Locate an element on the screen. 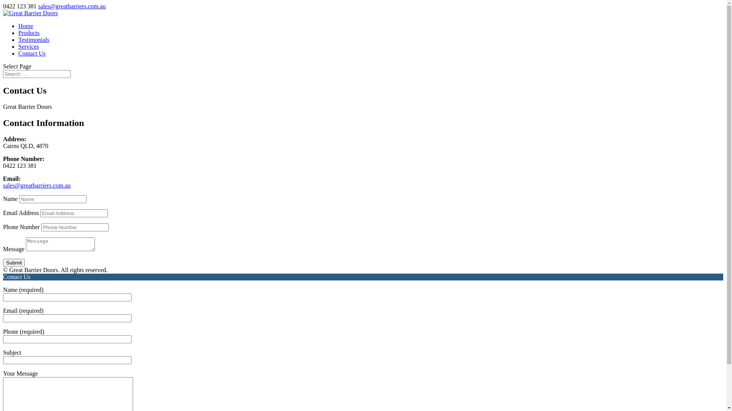 This screenshot has width=732, height=411. sales@greatbarriers.com.au is located at coordinates (72, 6).